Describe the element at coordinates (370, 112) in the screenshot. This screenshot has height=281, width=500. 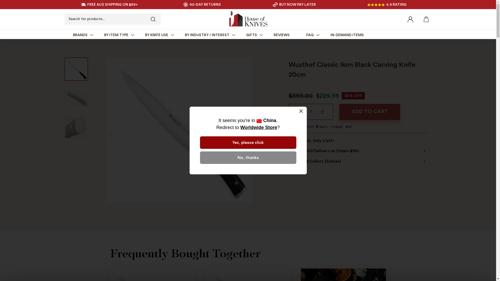
I see `ADD TO CART` at that location.